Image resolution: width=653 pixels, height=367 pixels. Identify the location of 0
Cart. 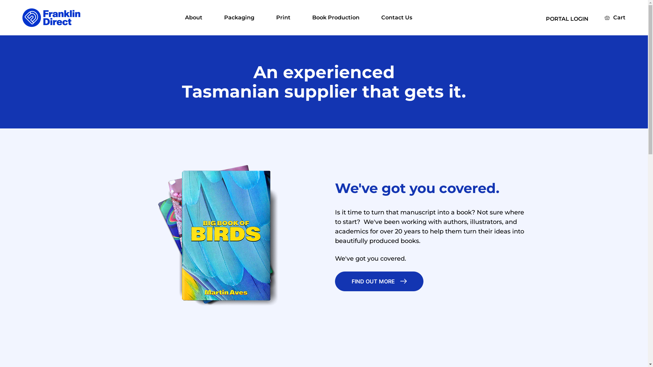
(615, 18).